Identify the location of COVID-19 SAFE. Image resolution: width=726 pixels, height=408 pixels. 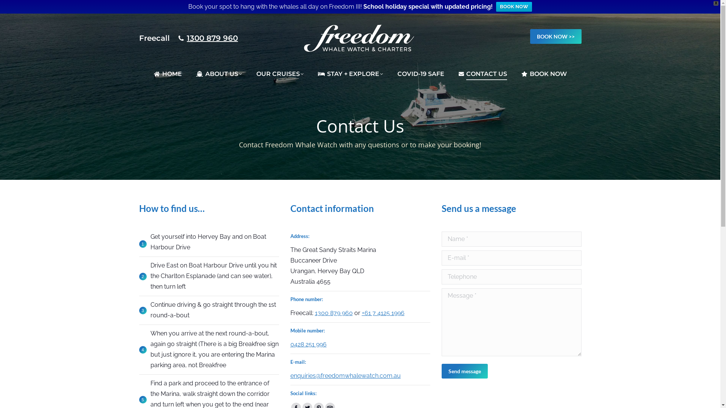
(421, 74).